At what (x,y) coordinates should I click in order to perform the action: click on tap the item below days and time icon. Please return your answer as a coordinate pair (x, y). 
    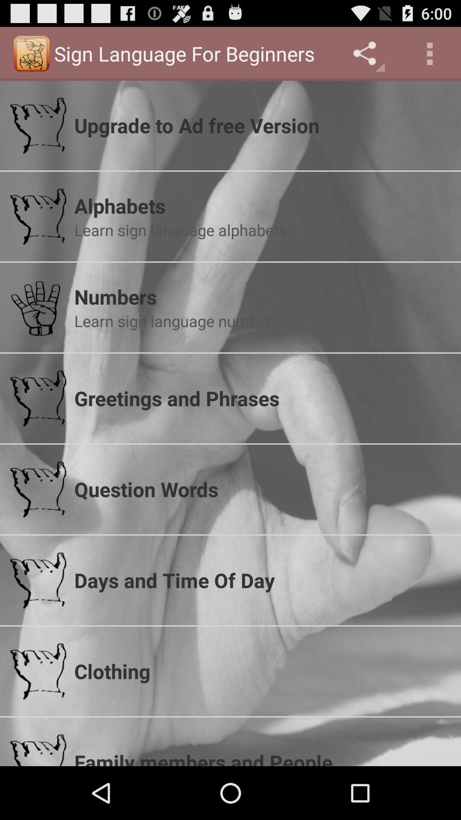
    Looking at the image, I should click on (263, 671).